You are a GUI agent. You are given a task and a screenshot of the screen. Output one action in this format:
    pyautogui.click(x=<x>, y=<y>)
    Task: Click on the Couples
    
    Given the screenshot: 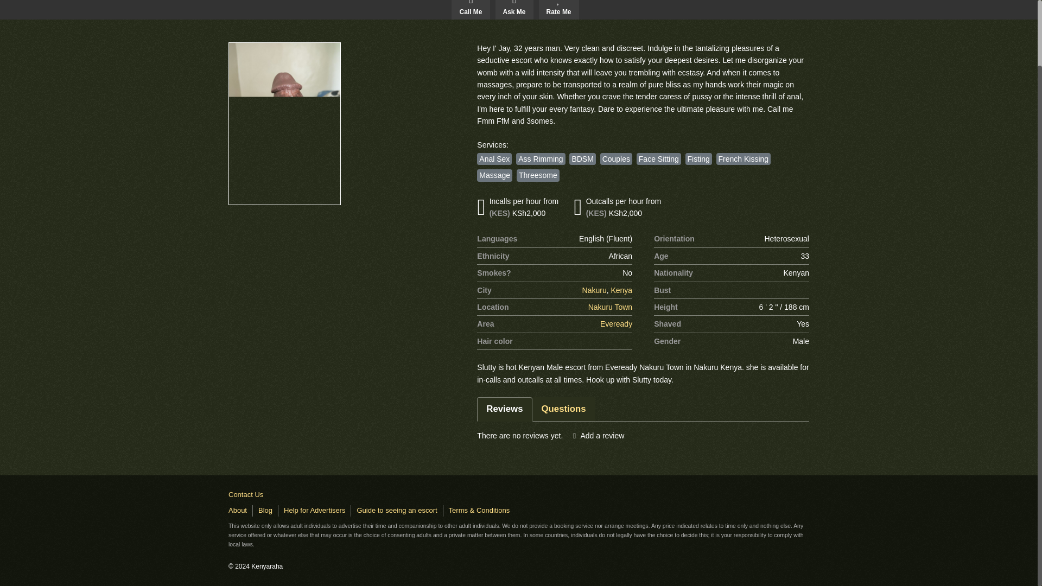 What is the action you would take?
    pyautogui.click(x=616, y=158)
    